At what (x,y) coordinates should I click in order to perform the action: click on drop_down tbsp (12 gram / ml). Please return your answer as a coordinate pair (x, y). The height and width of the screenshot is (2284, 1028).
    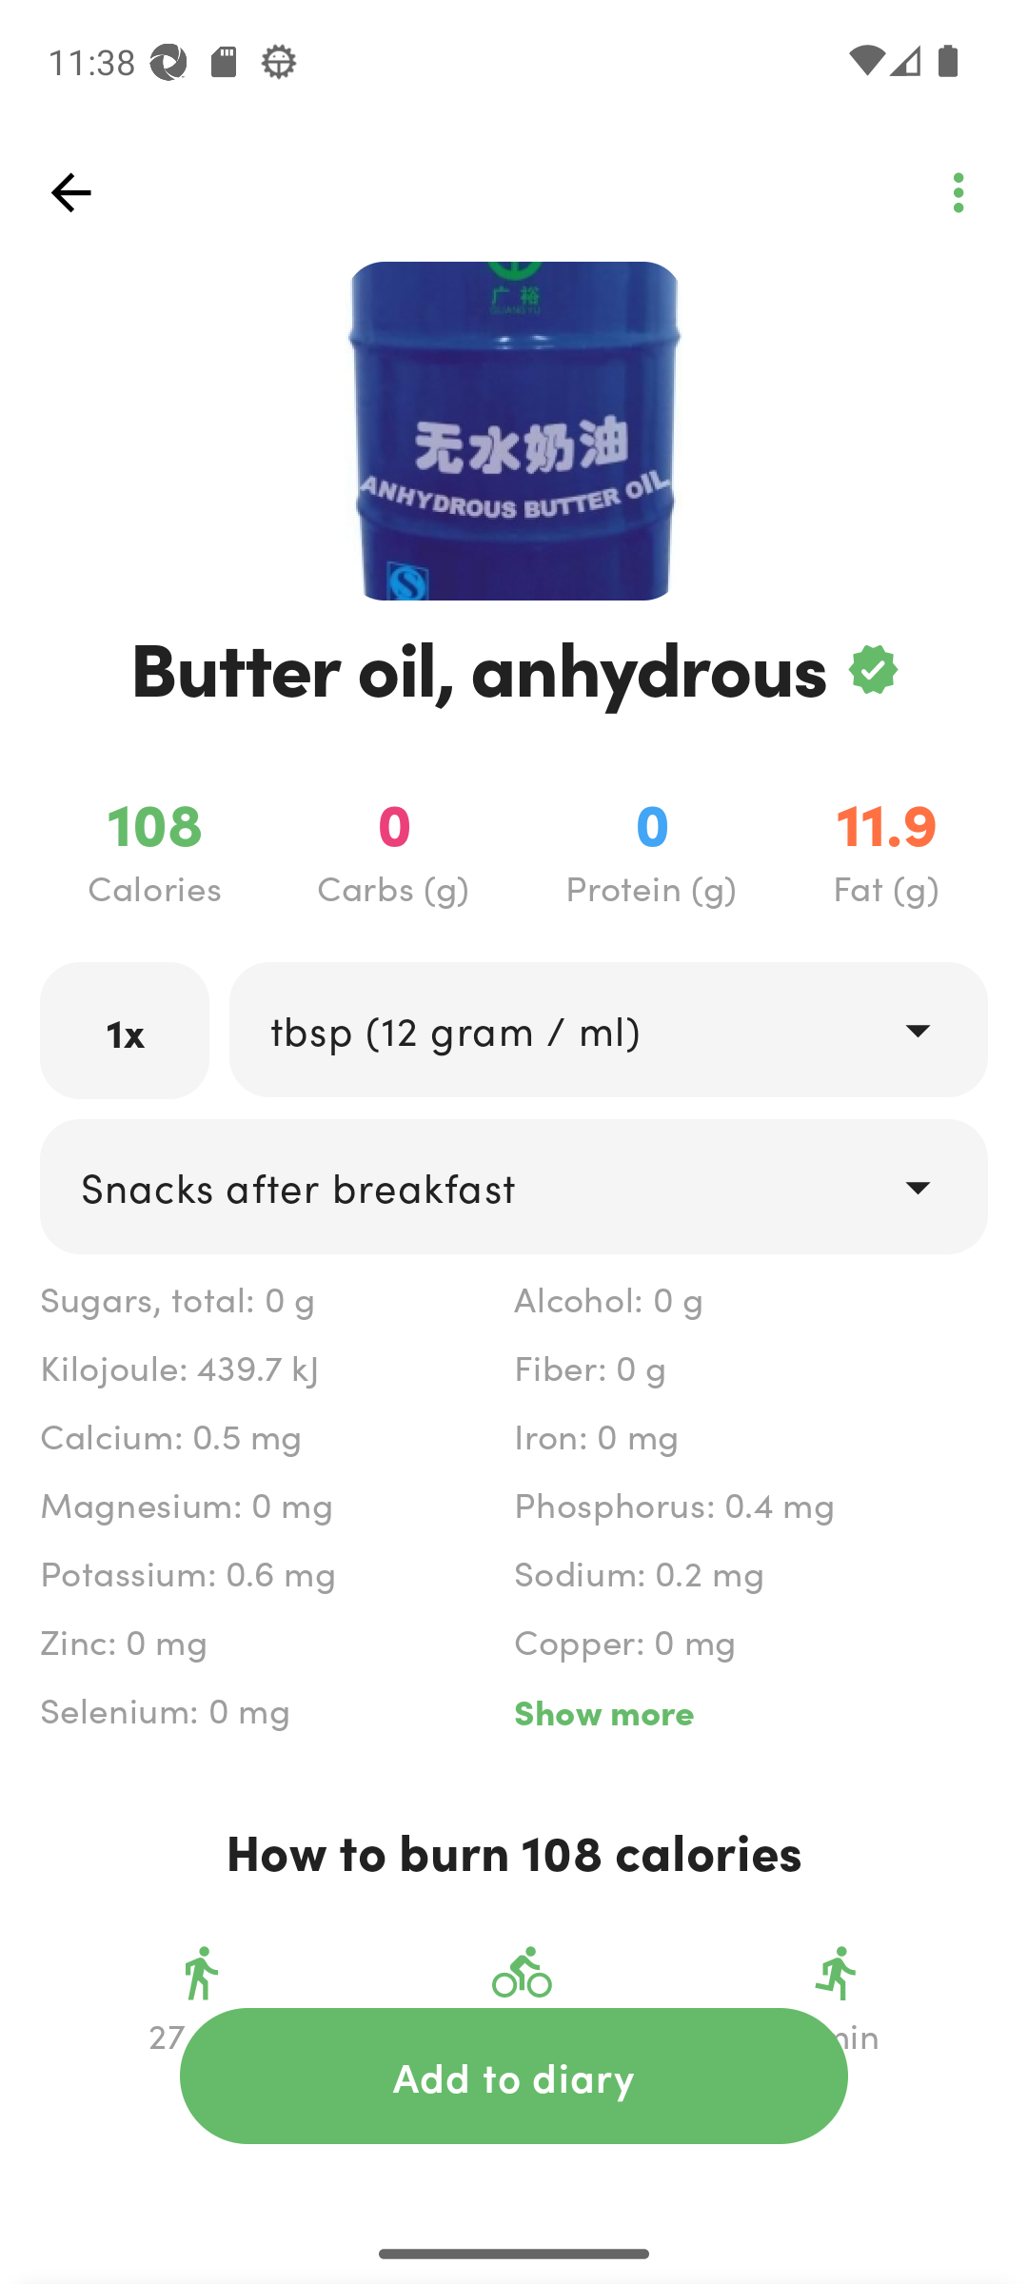
    Looking at the image, I should click on (607, 1029).